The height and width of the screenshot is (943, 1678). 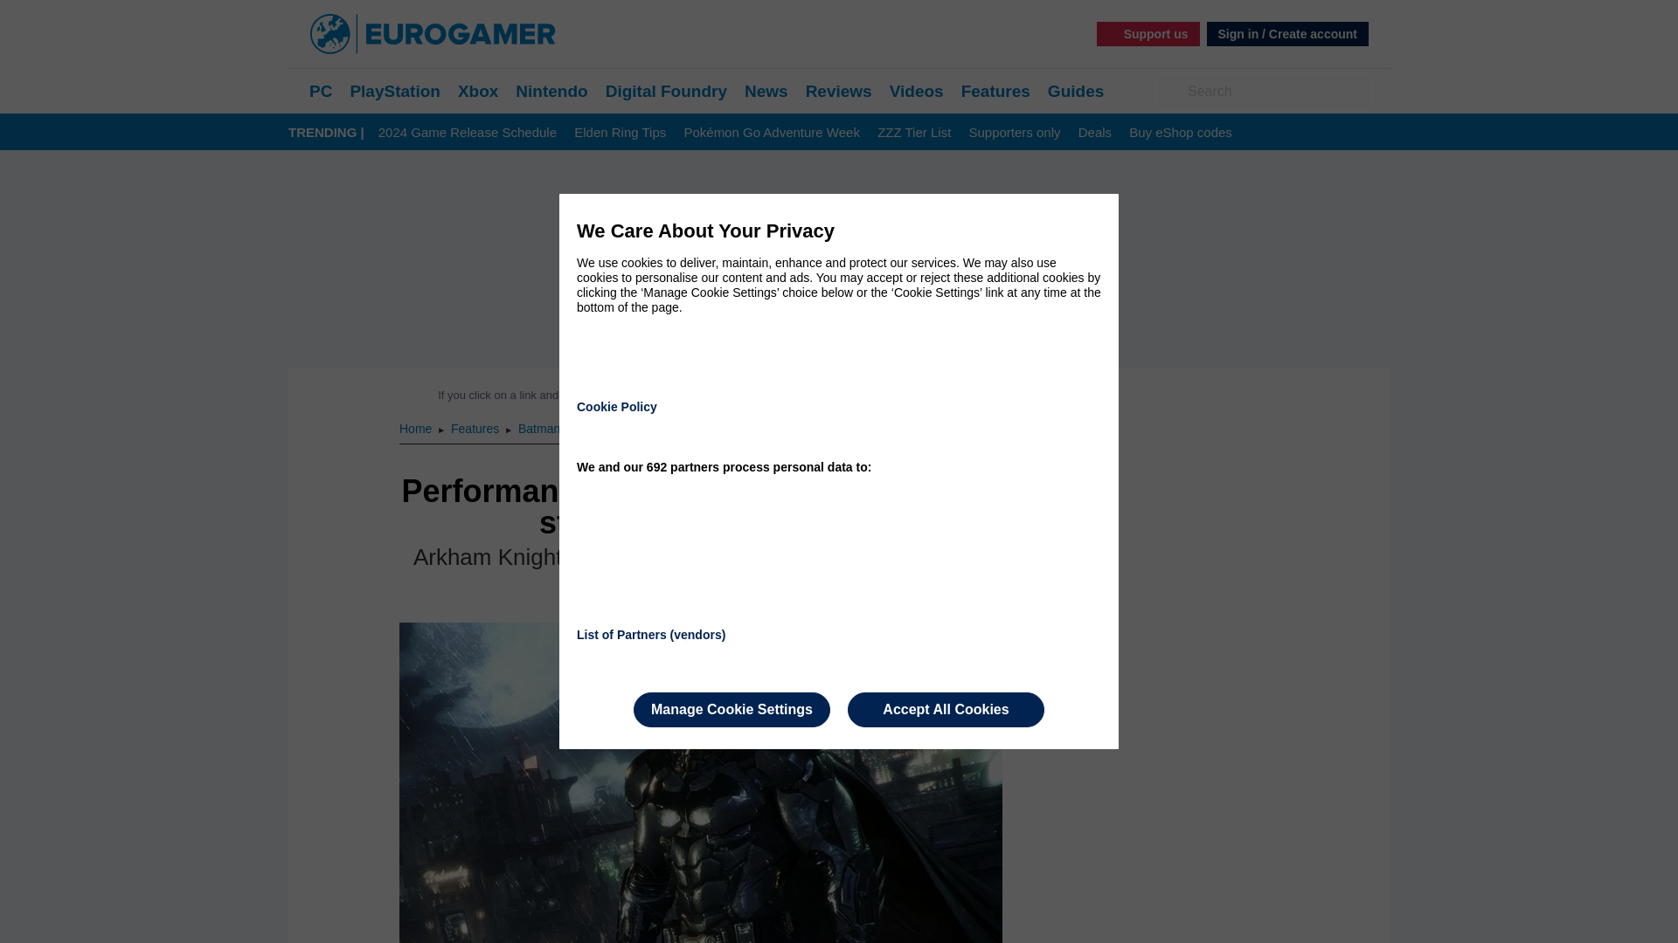 I want to click on Nintendo, so click(x=551, y=91).